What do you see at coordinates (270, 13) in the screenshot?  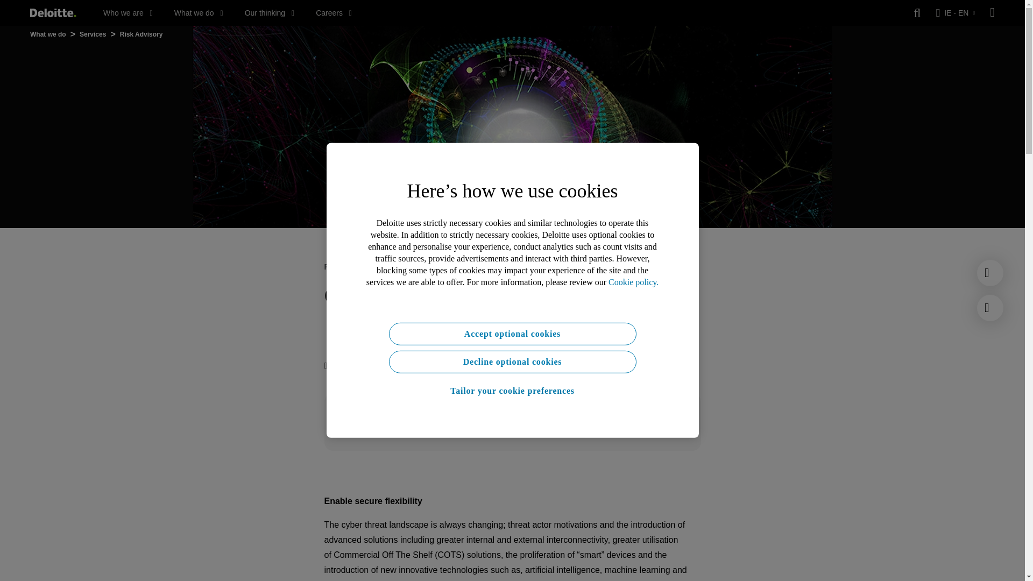 I see `Our thinking` at bounding box center [270, 13].